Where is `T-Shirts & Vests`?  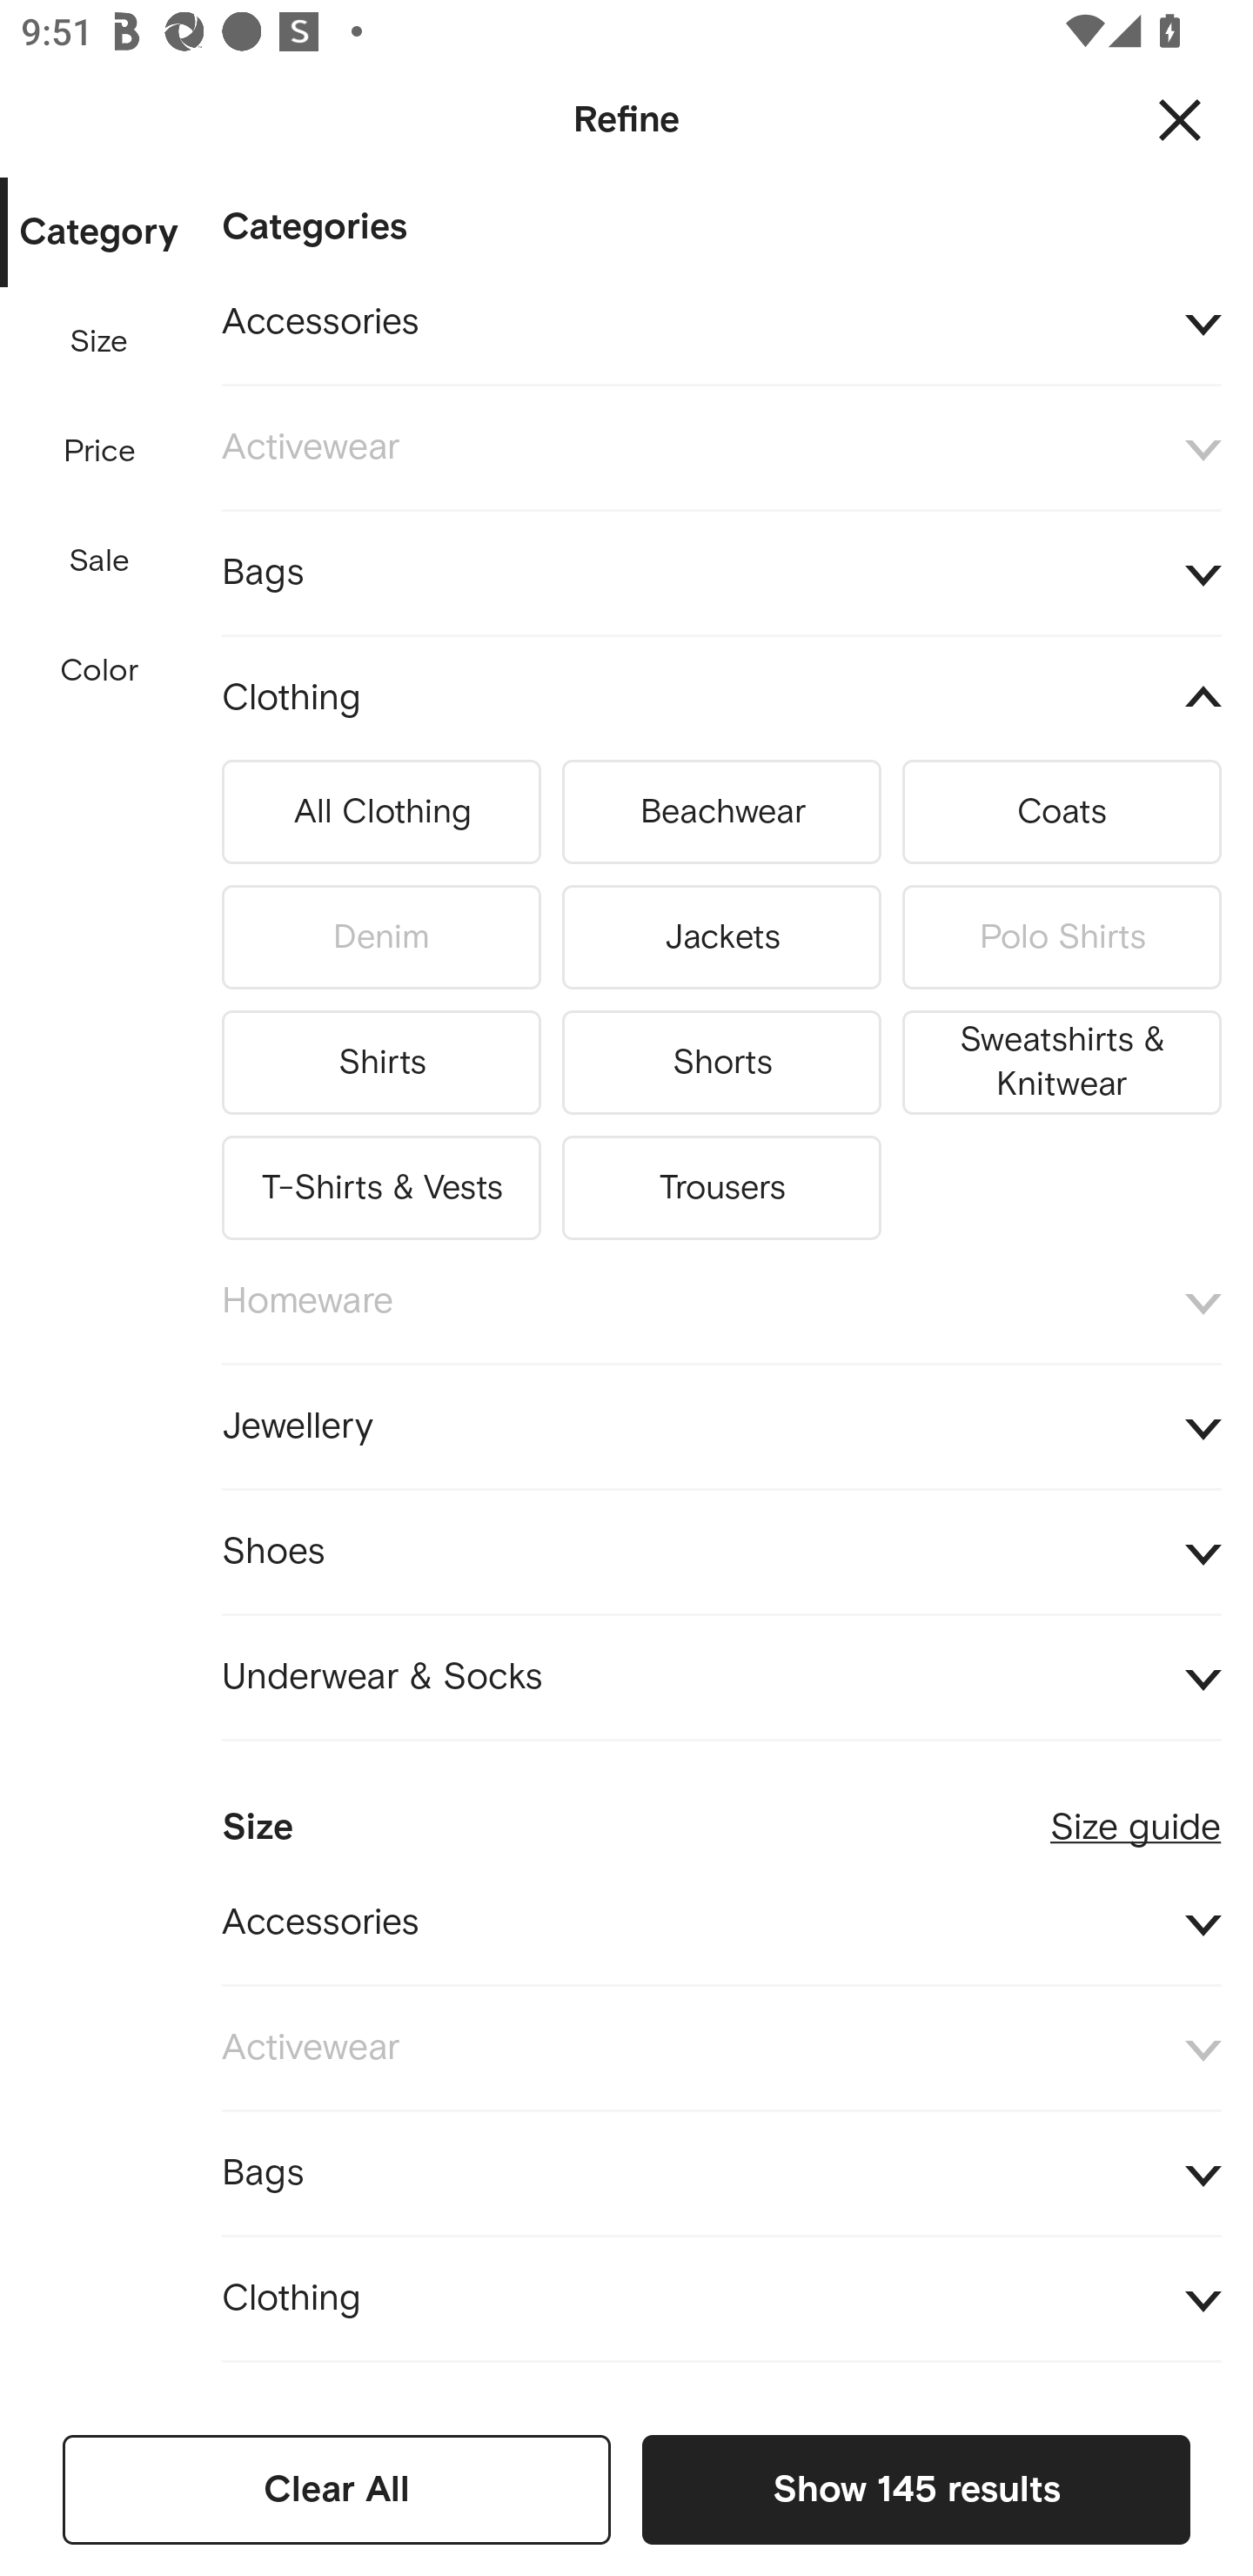
T-Shirts & Vests is located at coordinates (381, 1182).